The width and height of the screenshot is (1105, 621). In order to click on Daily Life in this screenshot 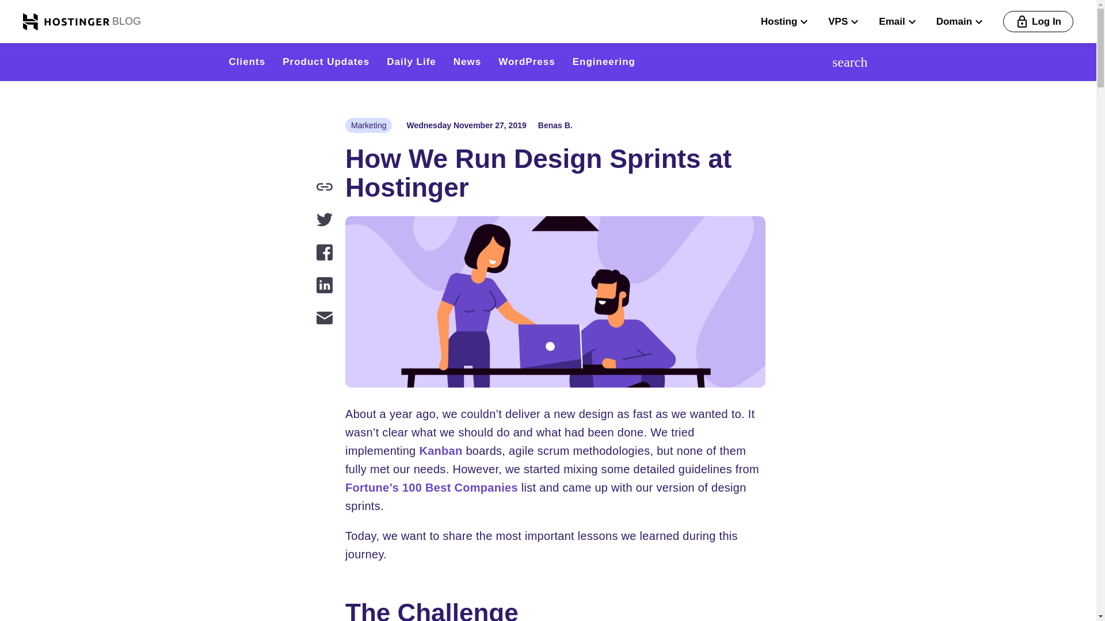, I will do `click(411, 62)`.